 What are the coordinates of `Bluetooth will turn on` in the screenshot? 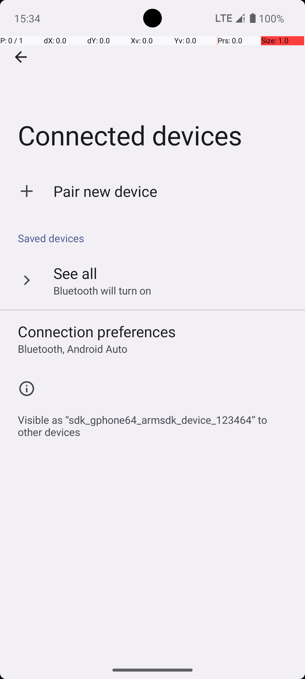 It's located at (102, 290).